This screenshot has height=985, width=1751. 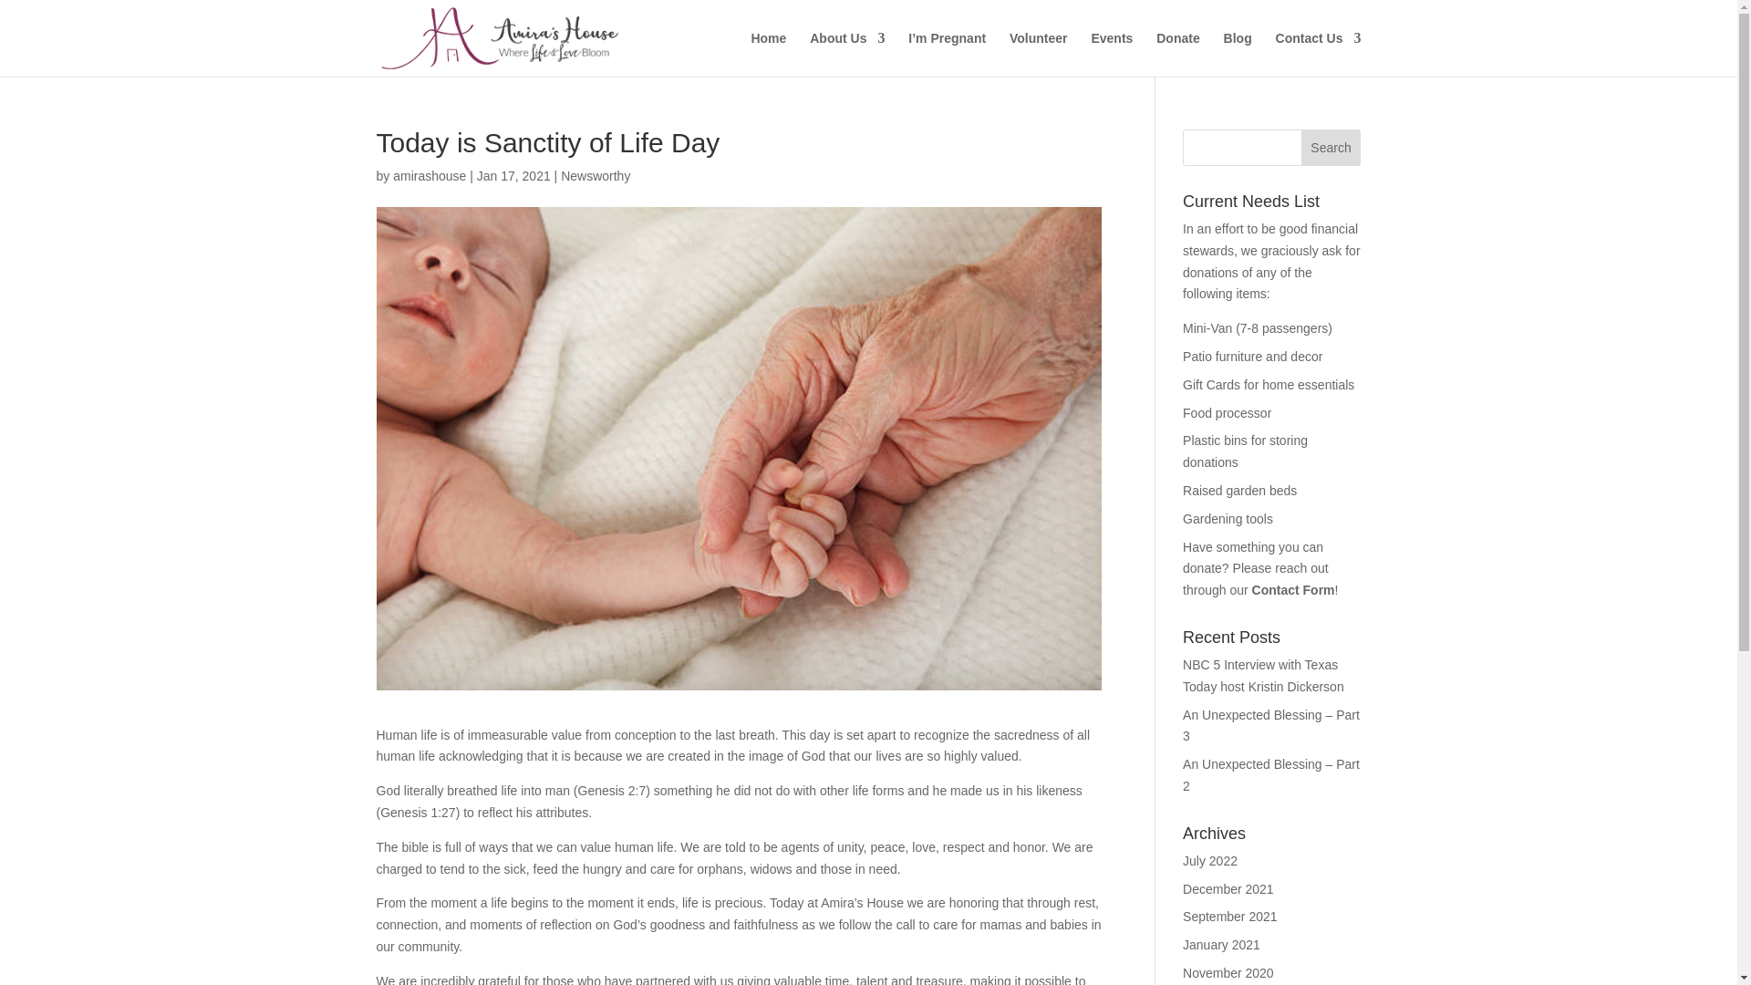 What do you see at coordinates (846, 54) in the screenshot?
I see `About Us` at bounding box center [846, 54].